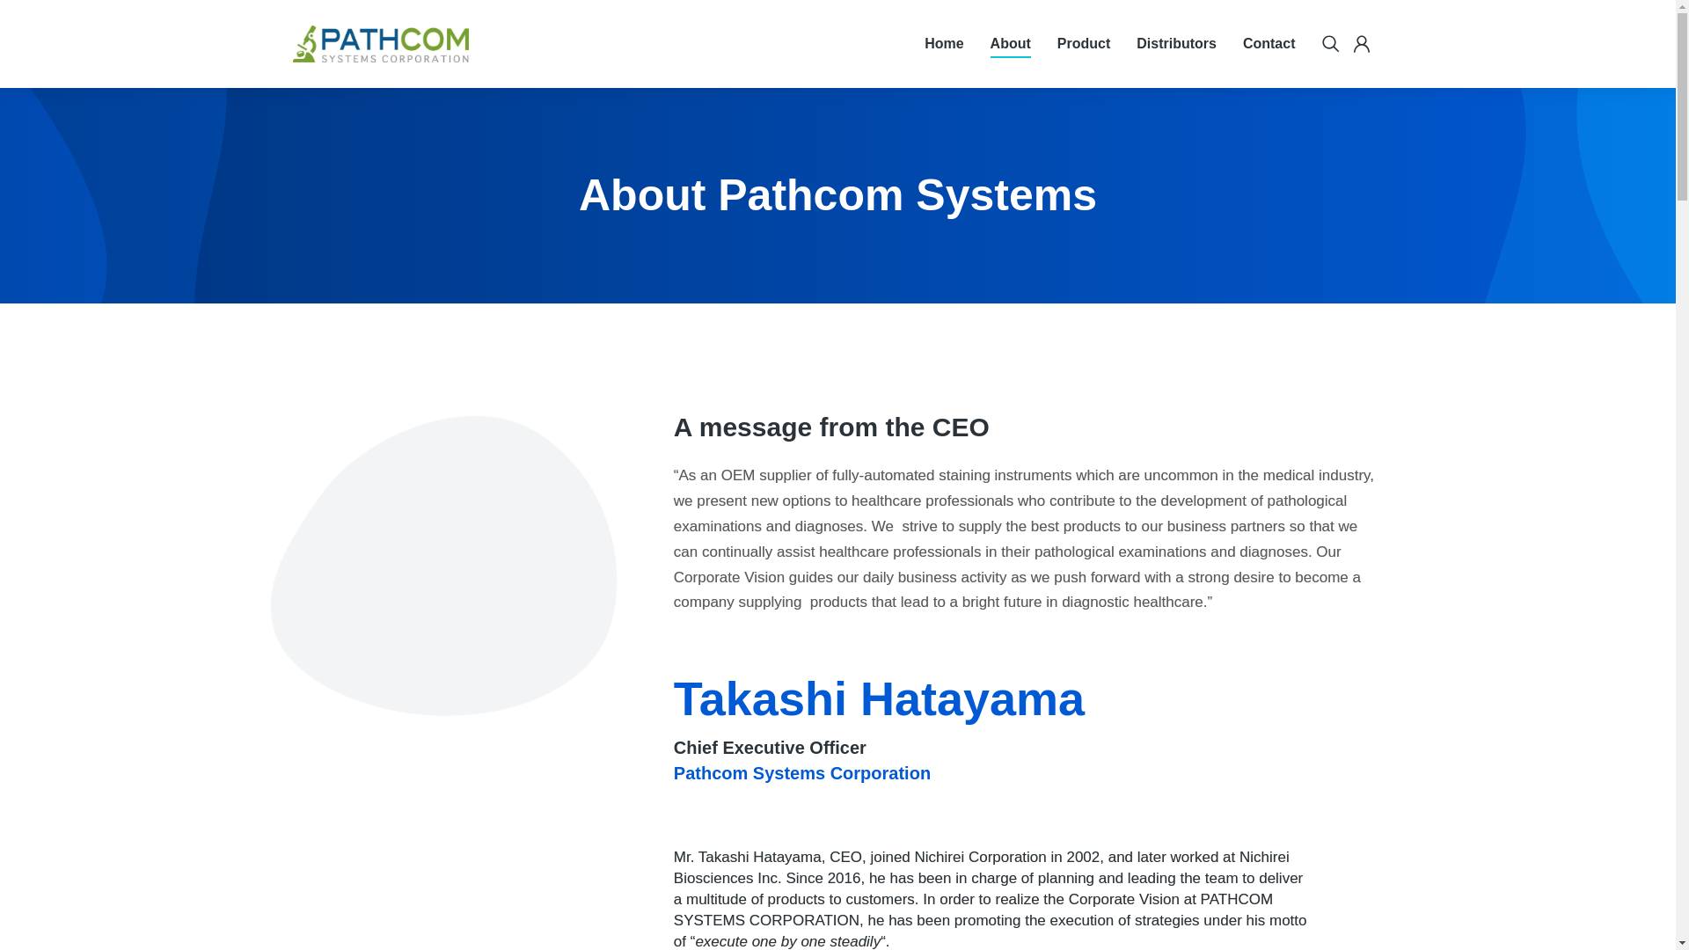 The height and width of the screenshot is (950, 1689). What do you see at coordinates (1010, 43) in the screenshot?
I see `About` at bounding box center [1010, 43].